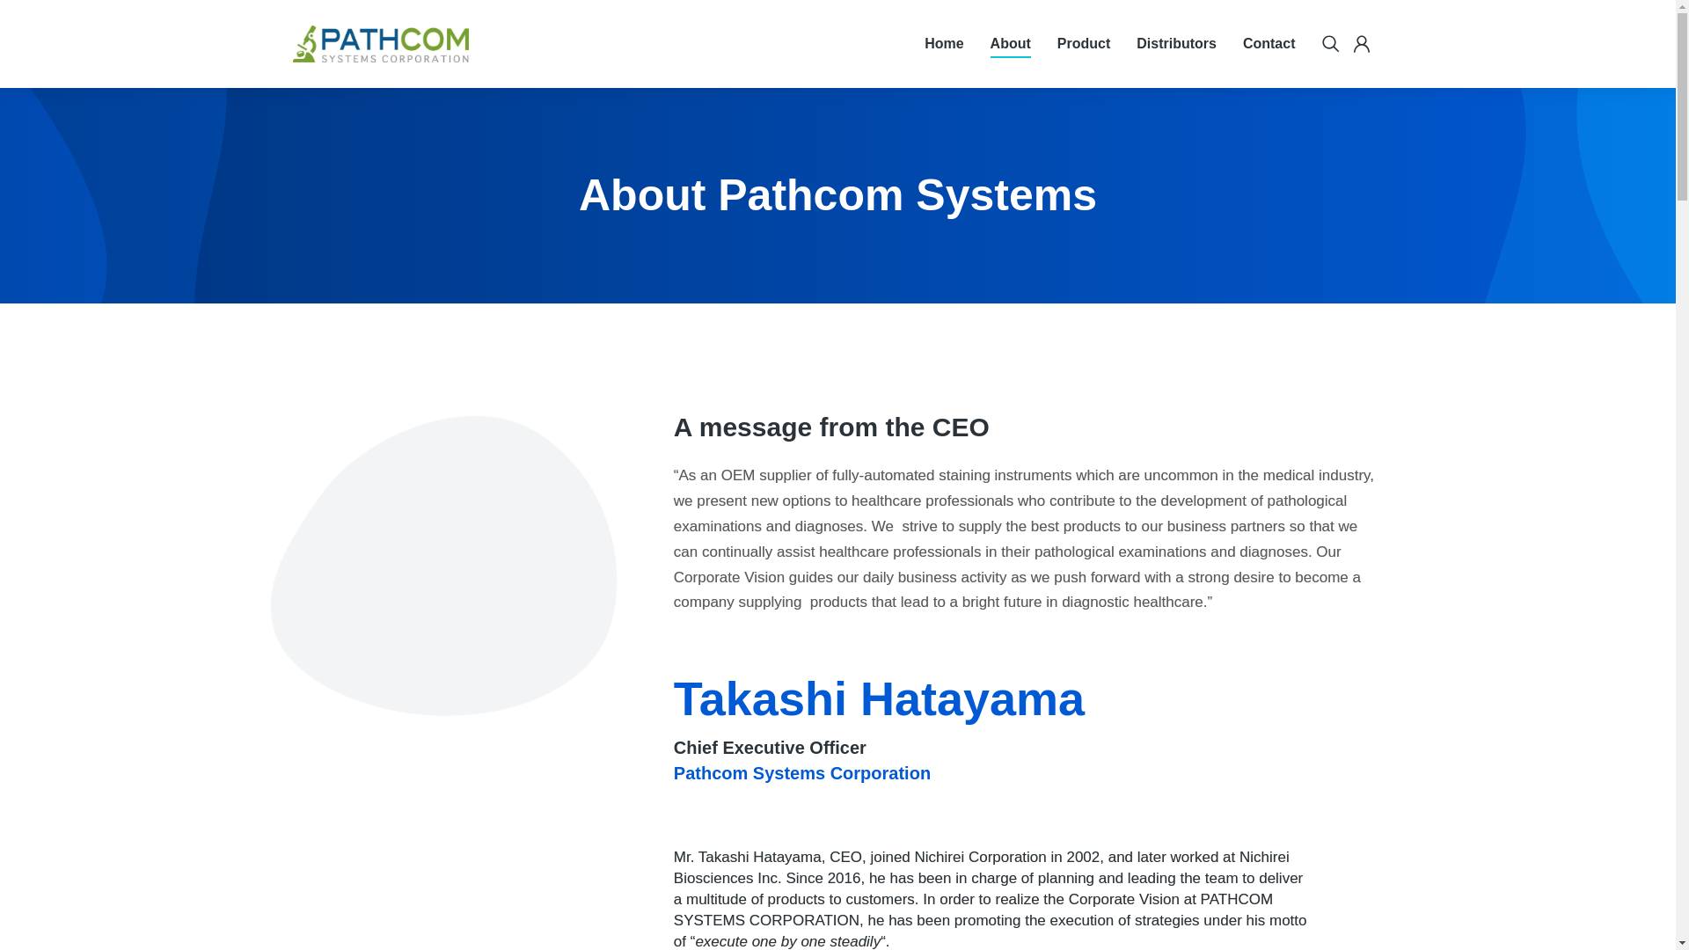 The height and width of the screenshot is (950, 1689). What do you see at coordinates (1010, 43) in the screenshot?
I see `About` at bounding box center [1010, 43].